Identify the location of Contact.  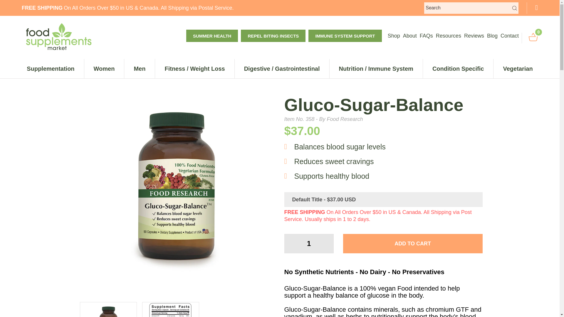
(510, 36).